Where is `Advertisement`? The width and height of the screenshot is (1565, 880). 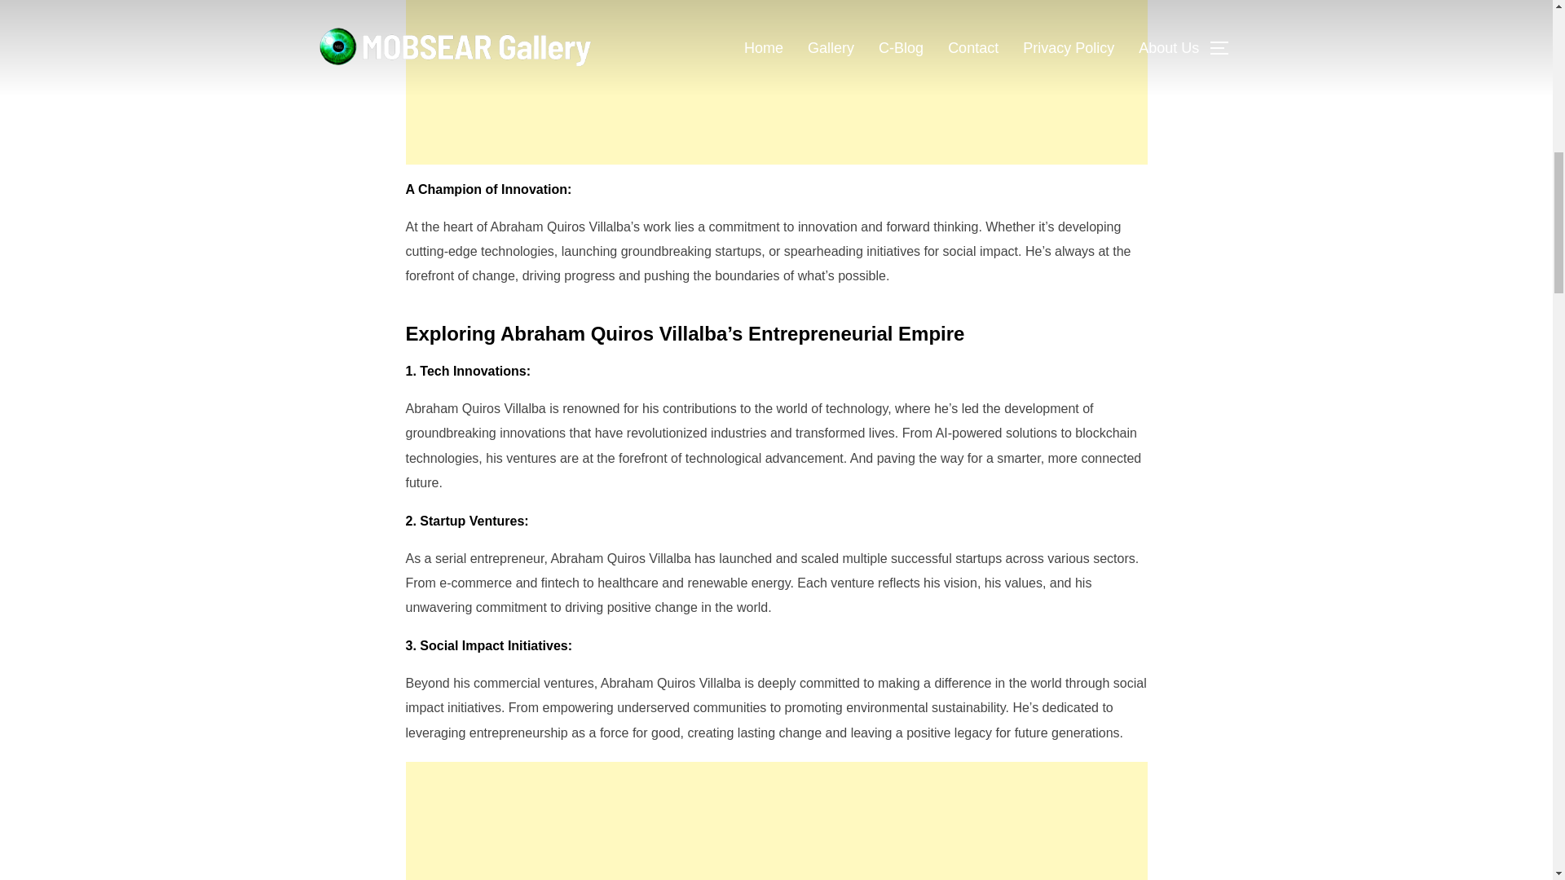 Advertisement is located at coordinates (776, 821).